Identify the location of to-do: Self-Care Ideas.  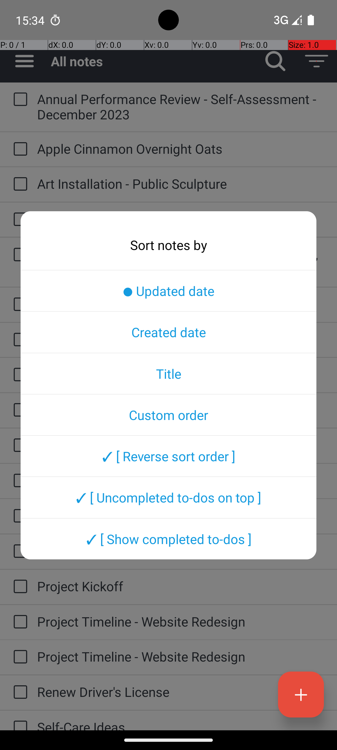
(19, 721).